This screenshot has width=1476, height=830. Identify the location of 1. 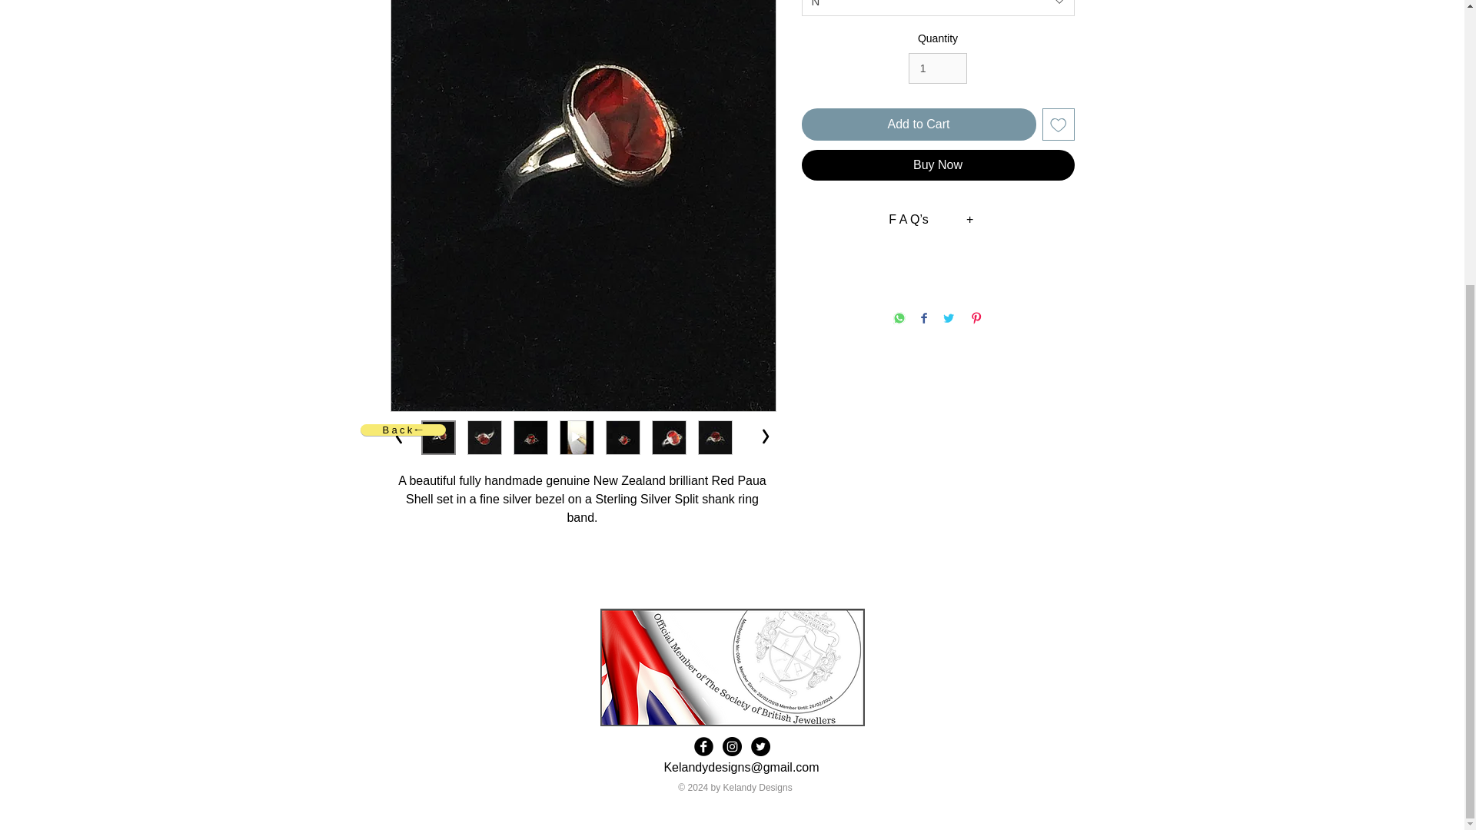
(938, 69).